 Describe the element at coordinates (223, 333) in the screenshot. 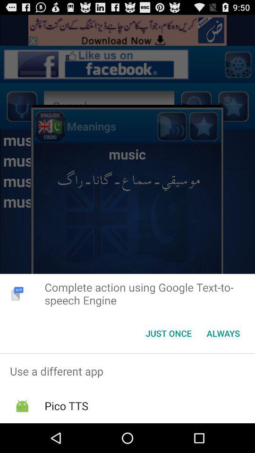

I see `turn off the always` at that location.